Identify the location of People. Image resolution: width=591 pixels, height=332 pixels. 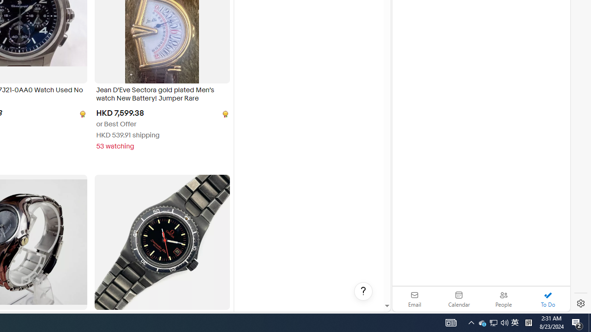
(503, 299).